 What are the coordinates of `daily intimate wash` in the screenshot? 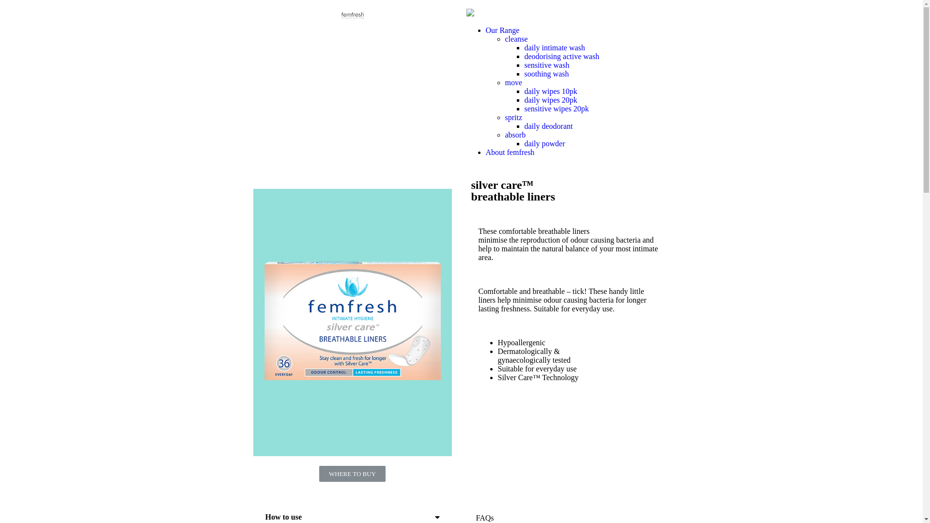 It's located at (554, 47).